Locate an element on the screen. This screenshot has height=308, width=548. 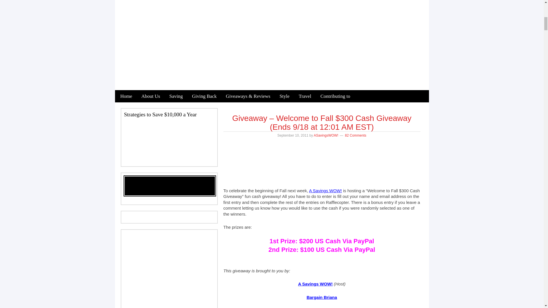
Bargain Briana is located at coordinates (321, 297).